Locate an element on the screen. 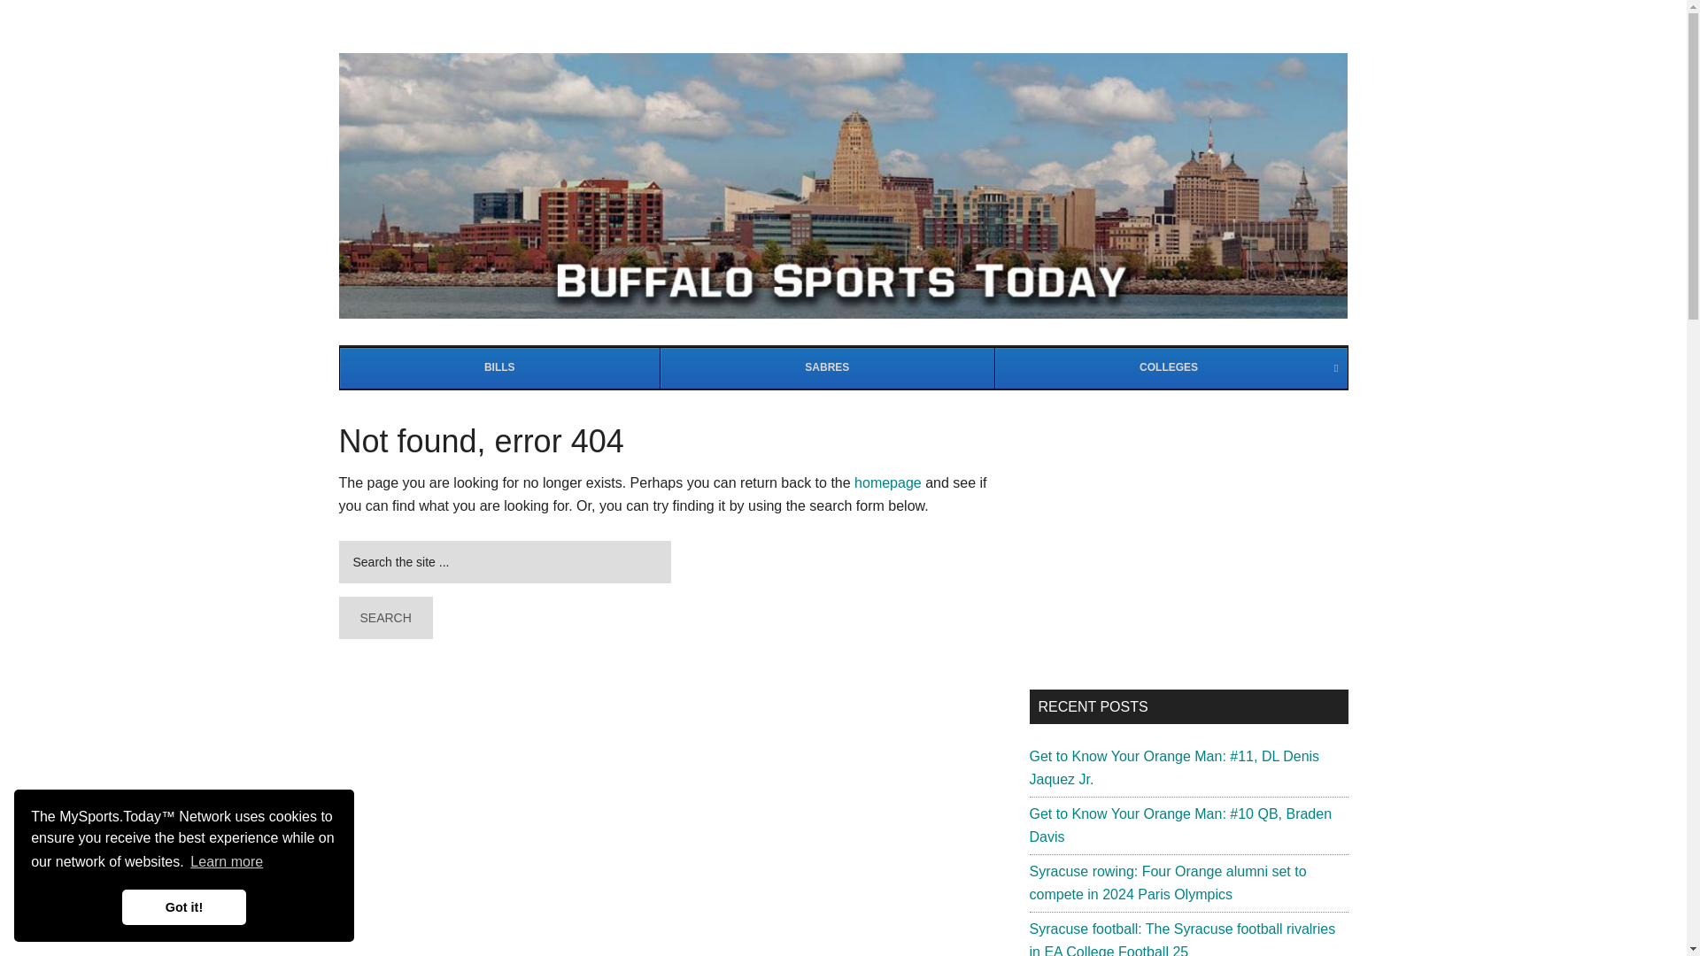  BILLS is located at coordinates (1171, 368).